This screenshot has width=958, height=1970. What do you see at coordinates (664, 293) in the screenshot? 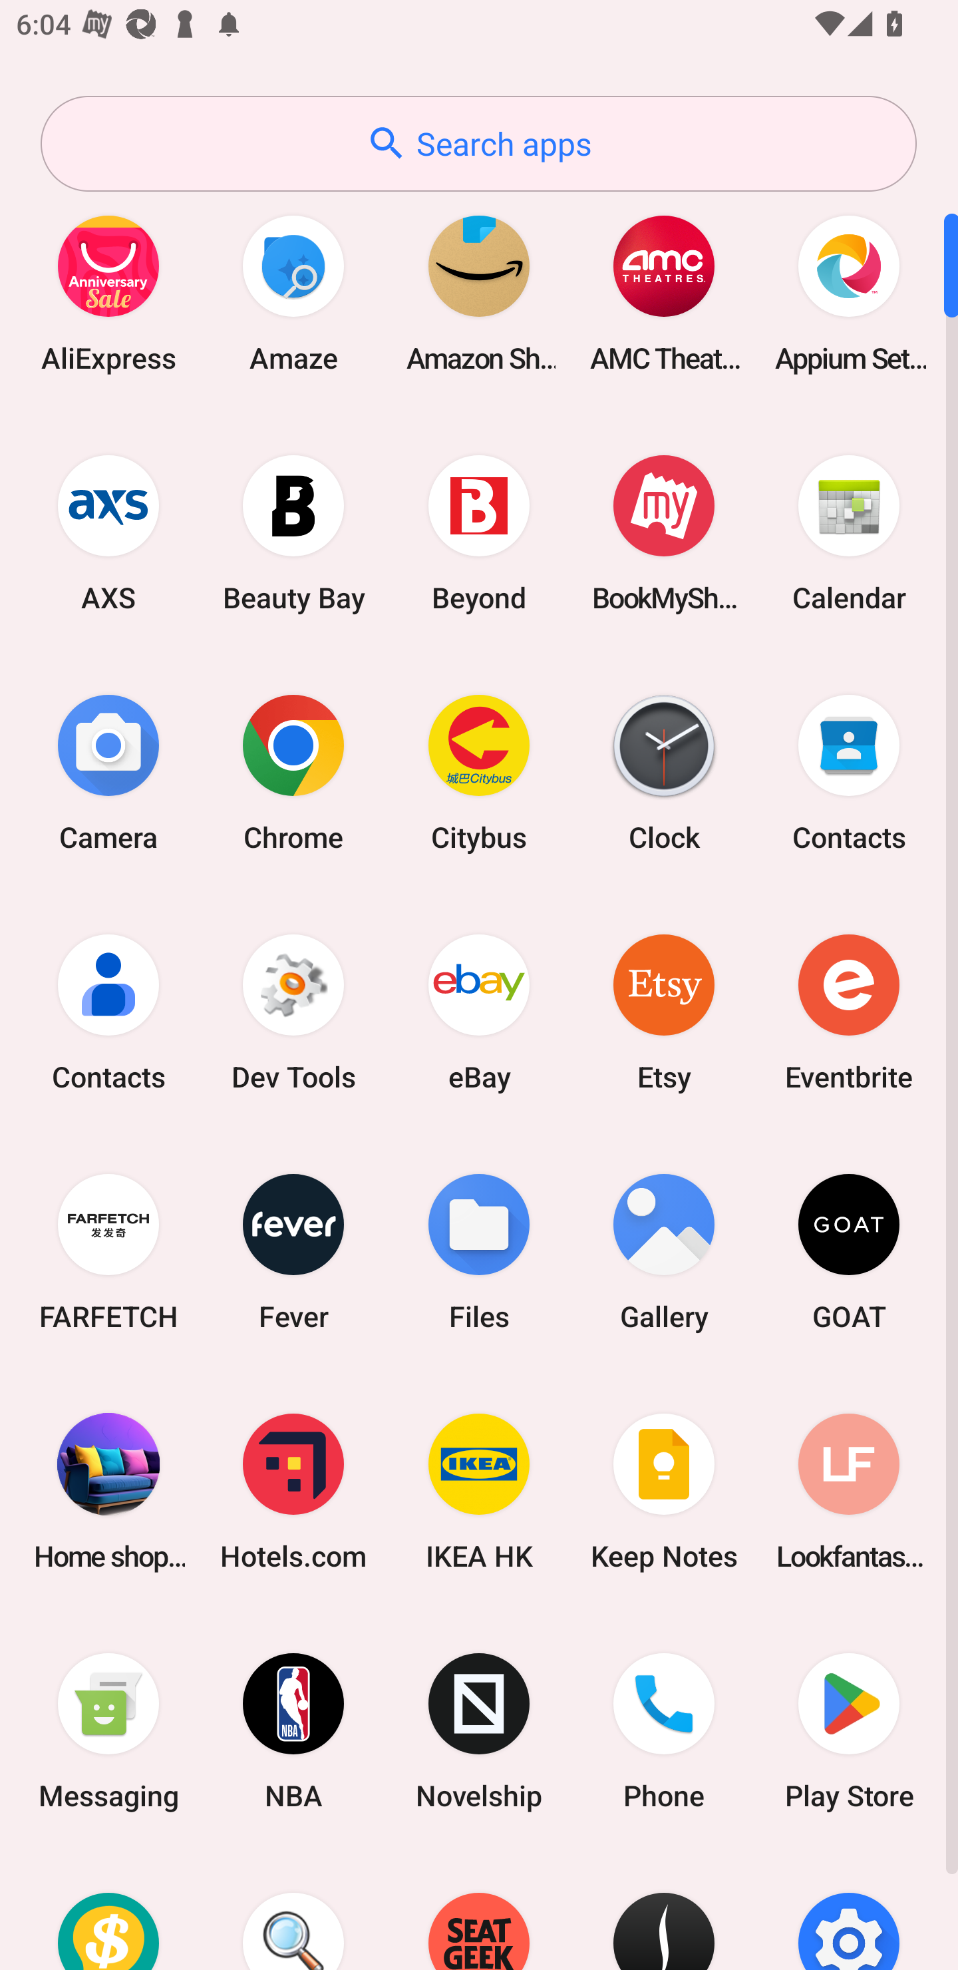
I see `AMC Theatres` at bounding box center [664, 293].